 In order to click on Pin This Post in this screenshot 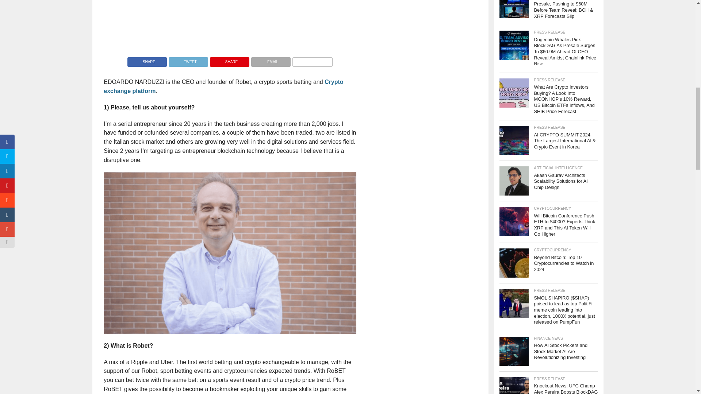, I will do `click(229, 60)`.